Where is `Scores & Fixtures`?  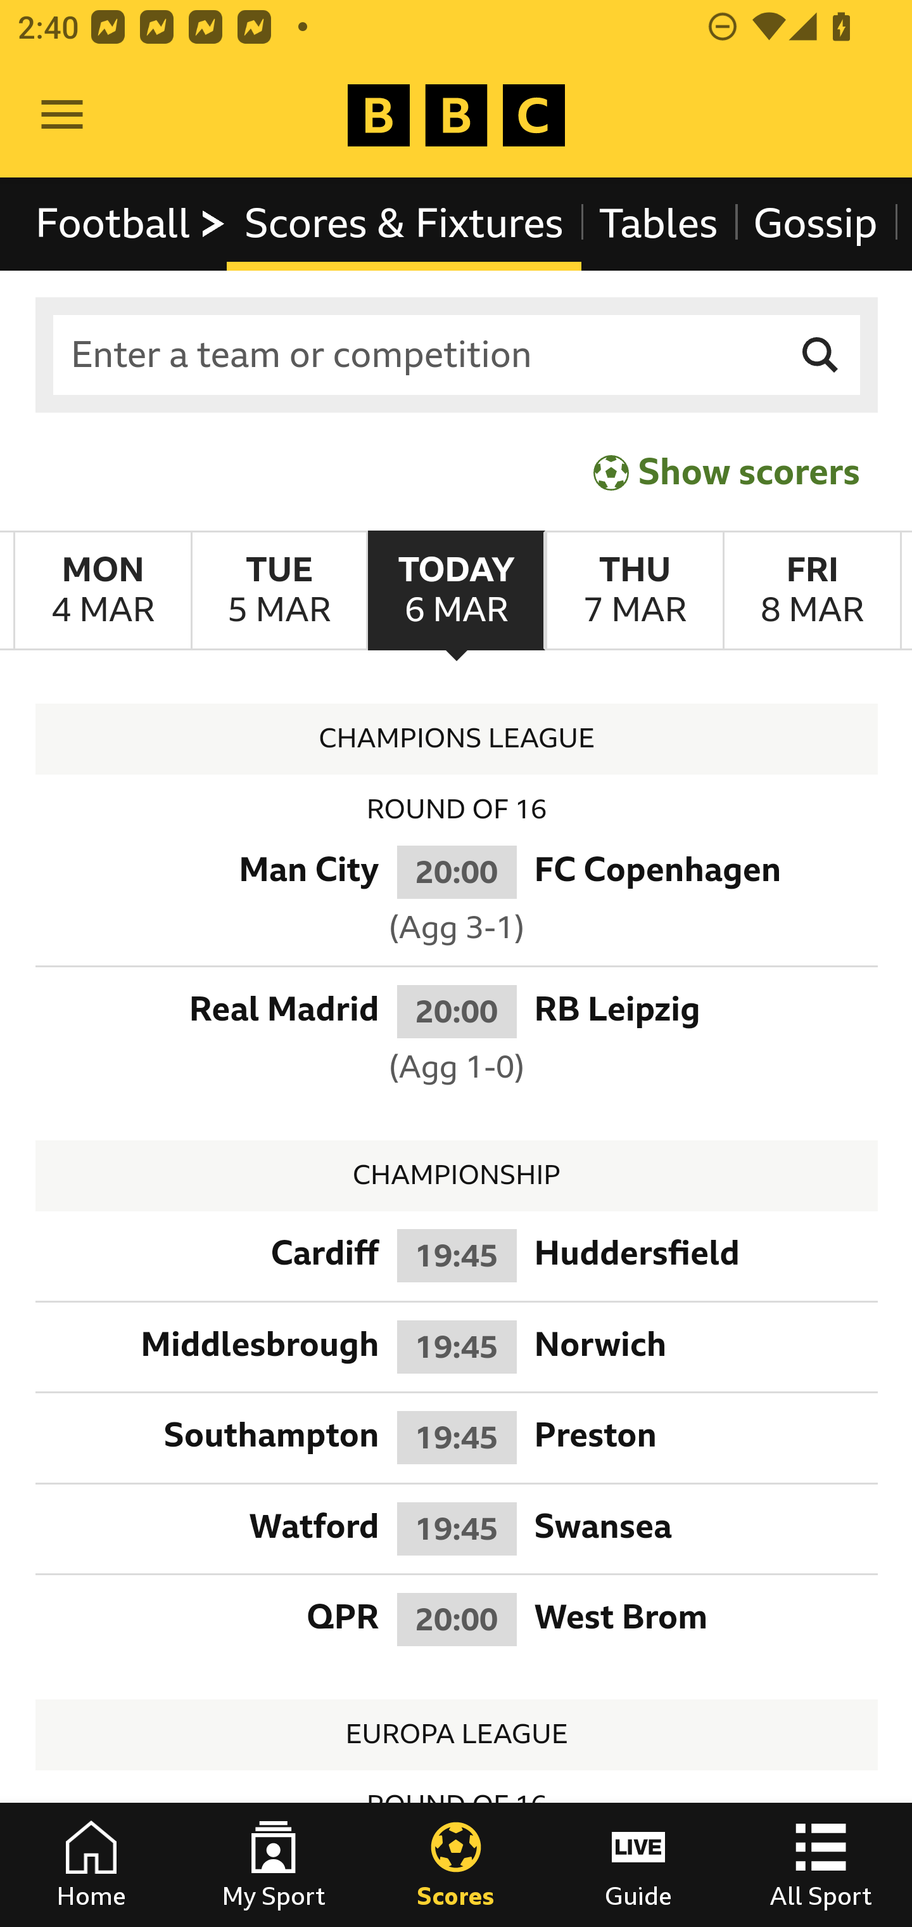
Scores & Fixtures is located at coordinates (404, 223).